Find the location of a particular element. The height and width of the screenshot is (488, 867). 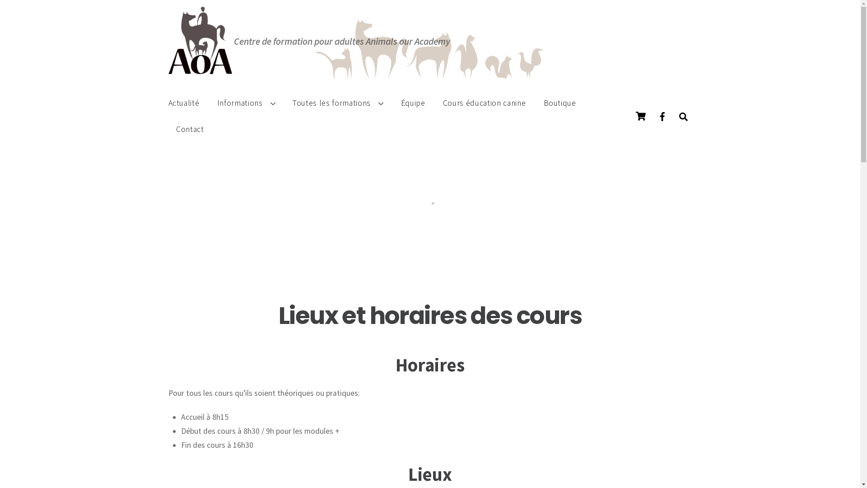

Logo Animals Our Academy (AOA) is located at coordinates (200, 40).